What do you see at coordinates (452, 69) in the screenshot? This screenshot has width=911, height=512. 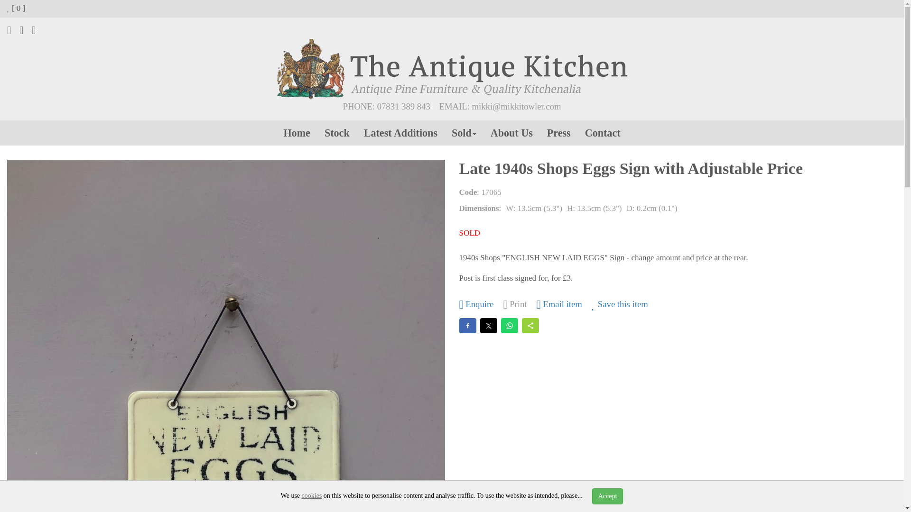 I see `The Antique Kitchen` at bounding box center [452, 69].